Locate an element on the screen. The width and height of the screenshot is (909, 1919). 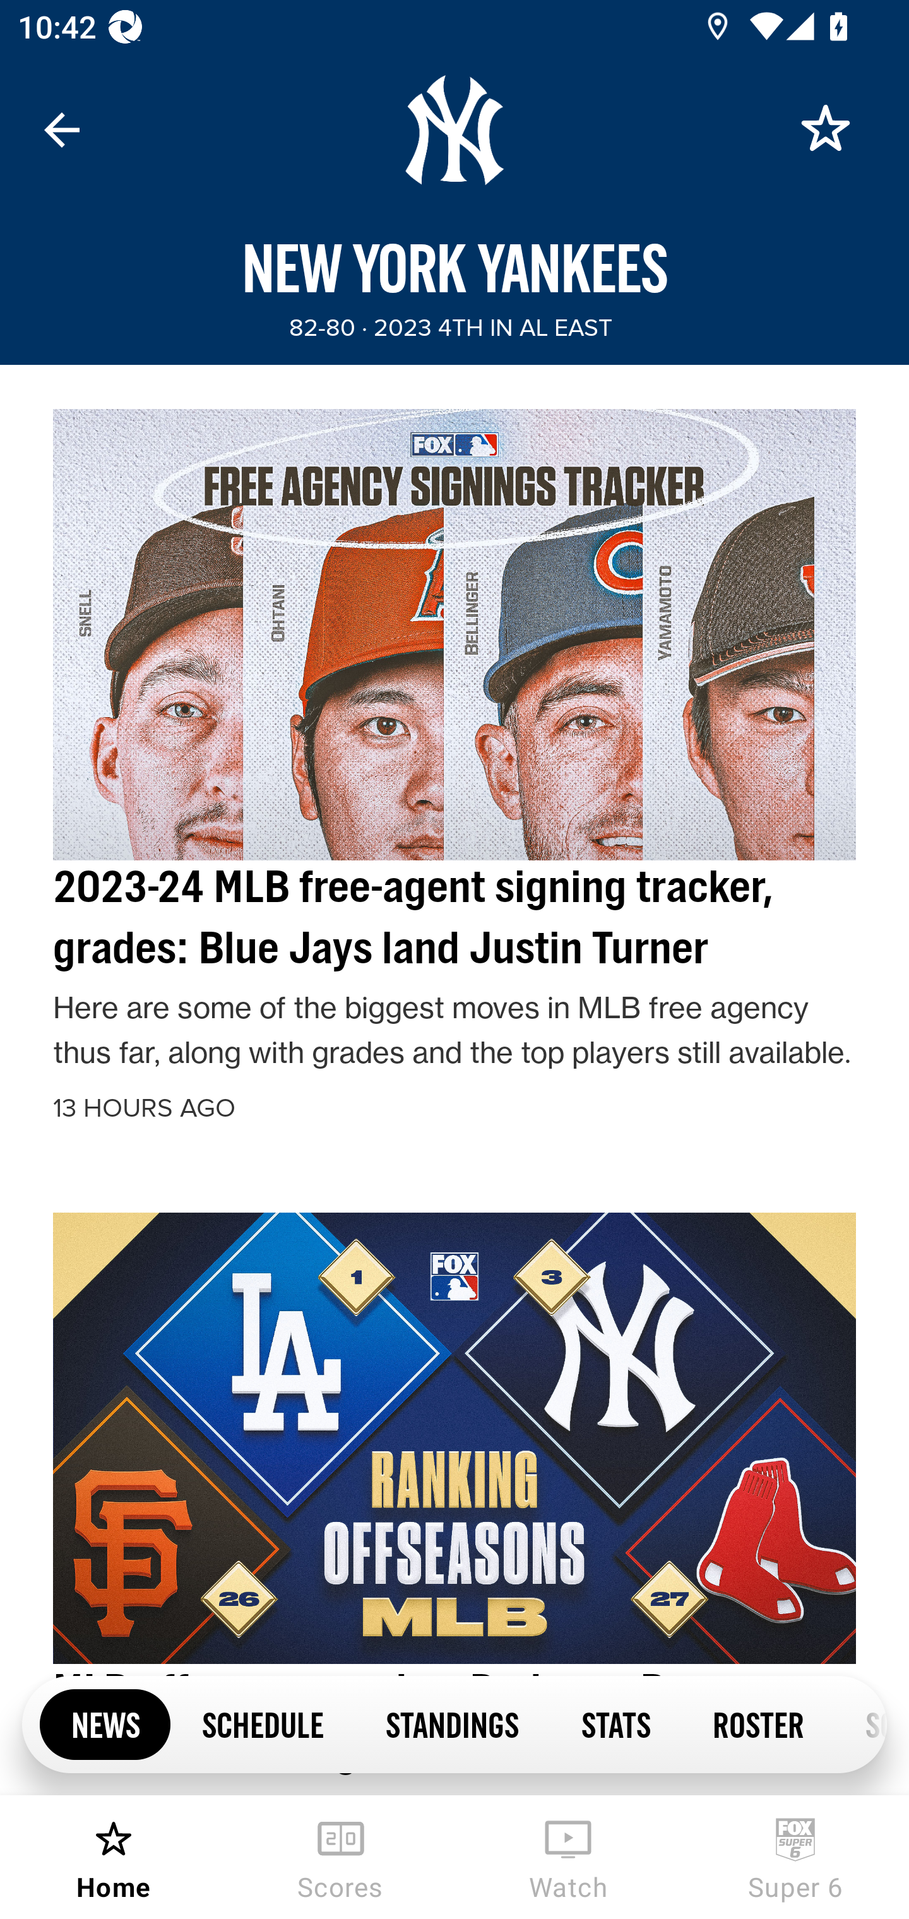
Scores is located at coordinates (341, 1857).